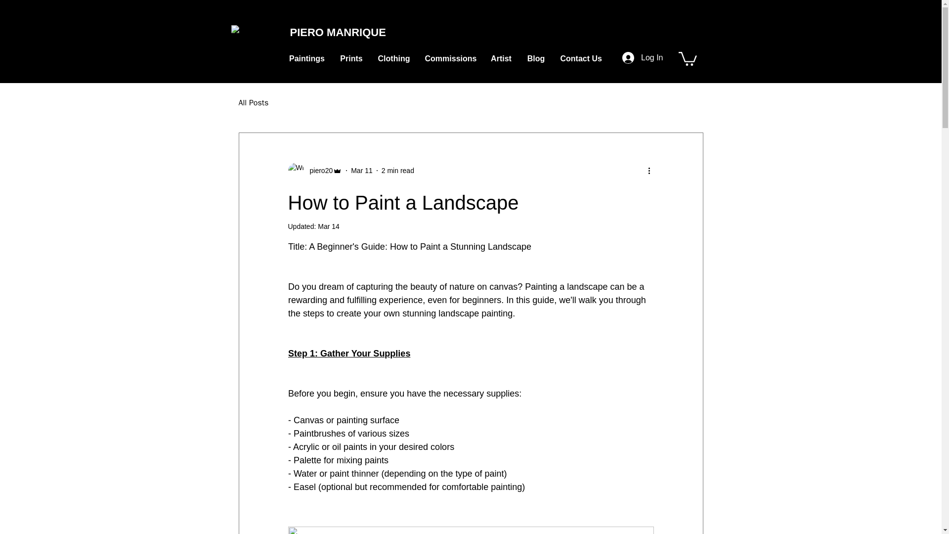  Describe the element at coordinates (394, 58) in the screenshot. I see `Clothing` at that location.